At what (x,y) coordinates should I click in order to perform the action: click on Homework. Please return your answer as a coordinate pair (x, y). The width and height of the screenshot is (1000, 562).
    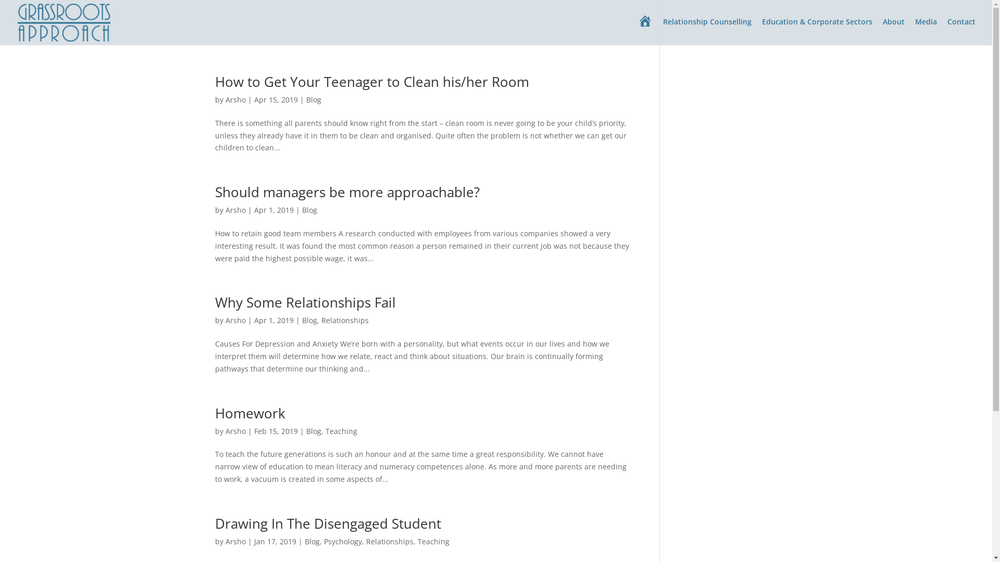
    Looking at the image, I should click on (250, 413).